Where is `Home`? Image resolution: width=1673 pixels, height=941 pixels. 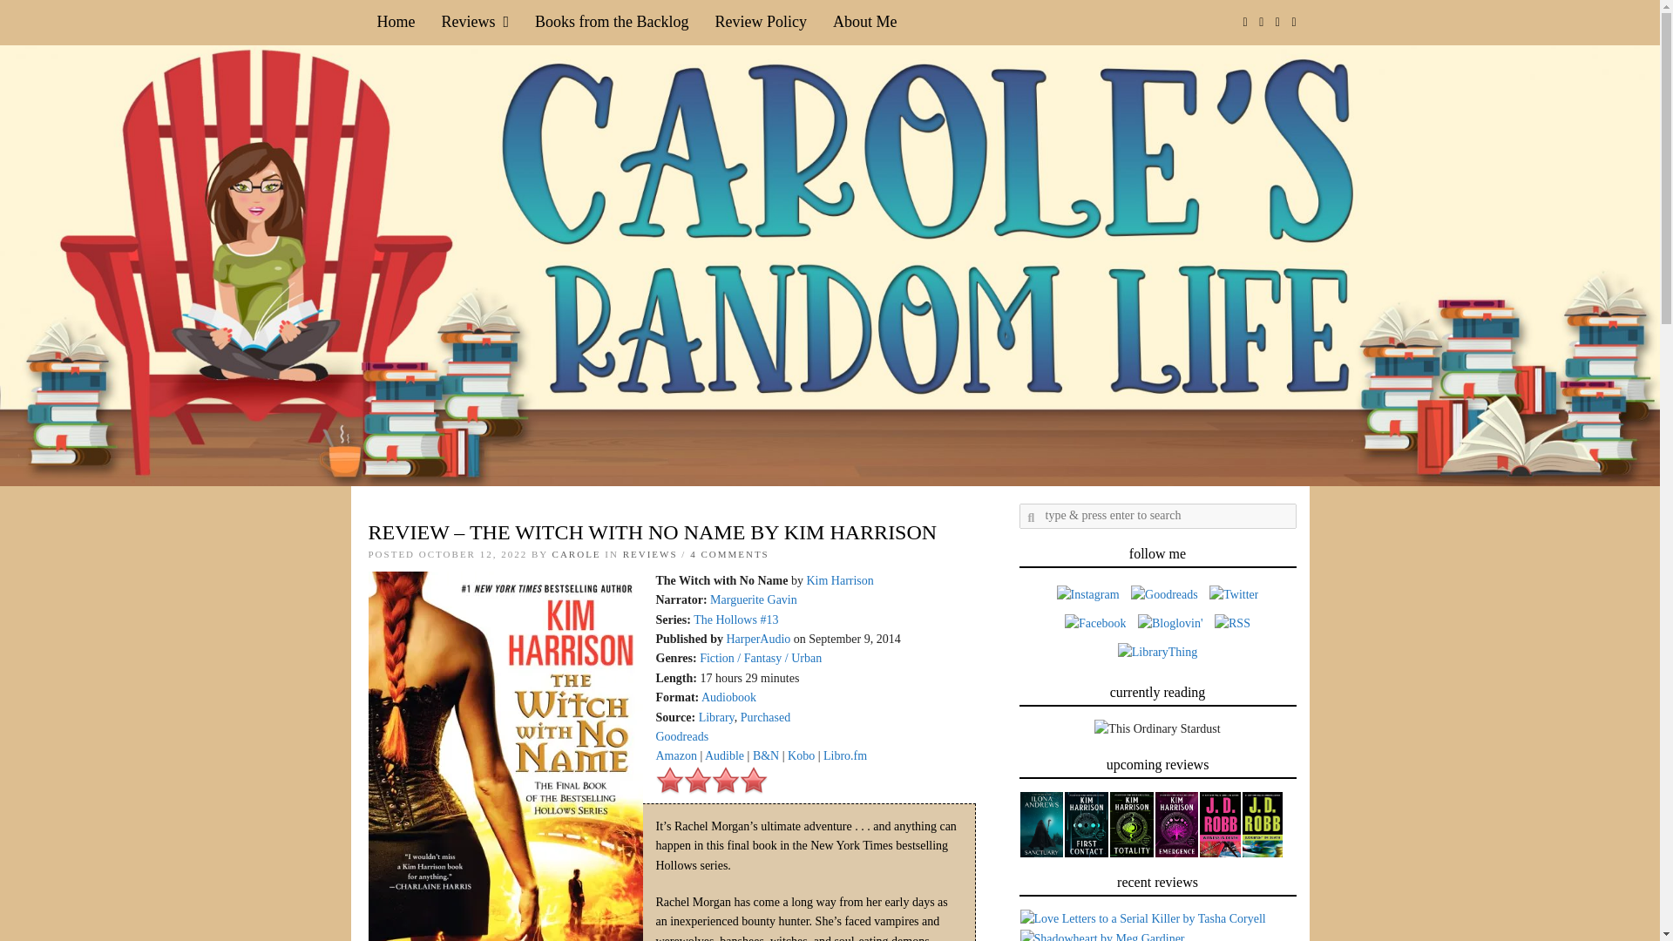 Home is located at coordinates (396, 22).